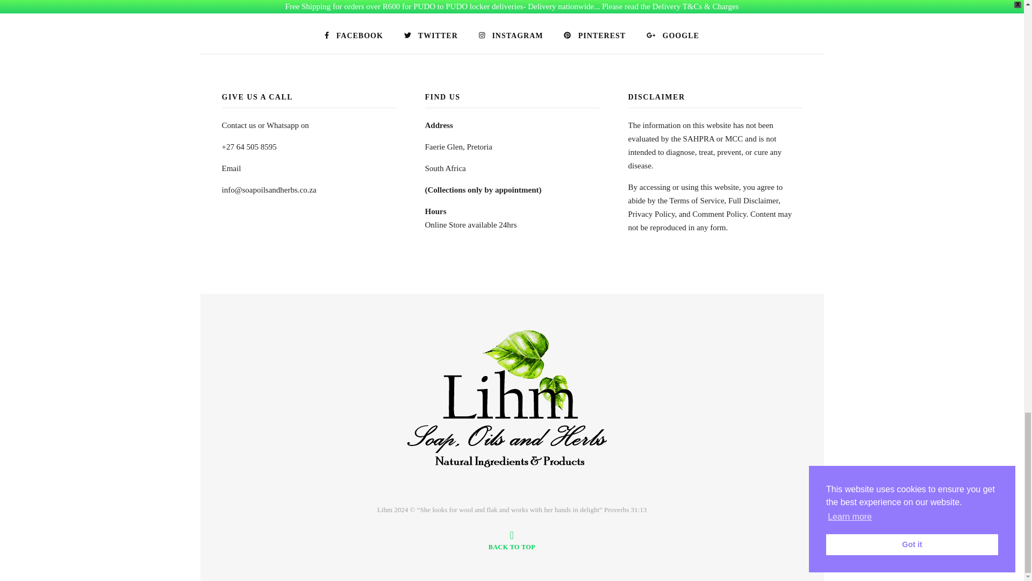 This screenshot has height=581, width=1032. Describe the element at coordinates (512, 540) in the screenshot. I see `BACK TO TOP` at that location.